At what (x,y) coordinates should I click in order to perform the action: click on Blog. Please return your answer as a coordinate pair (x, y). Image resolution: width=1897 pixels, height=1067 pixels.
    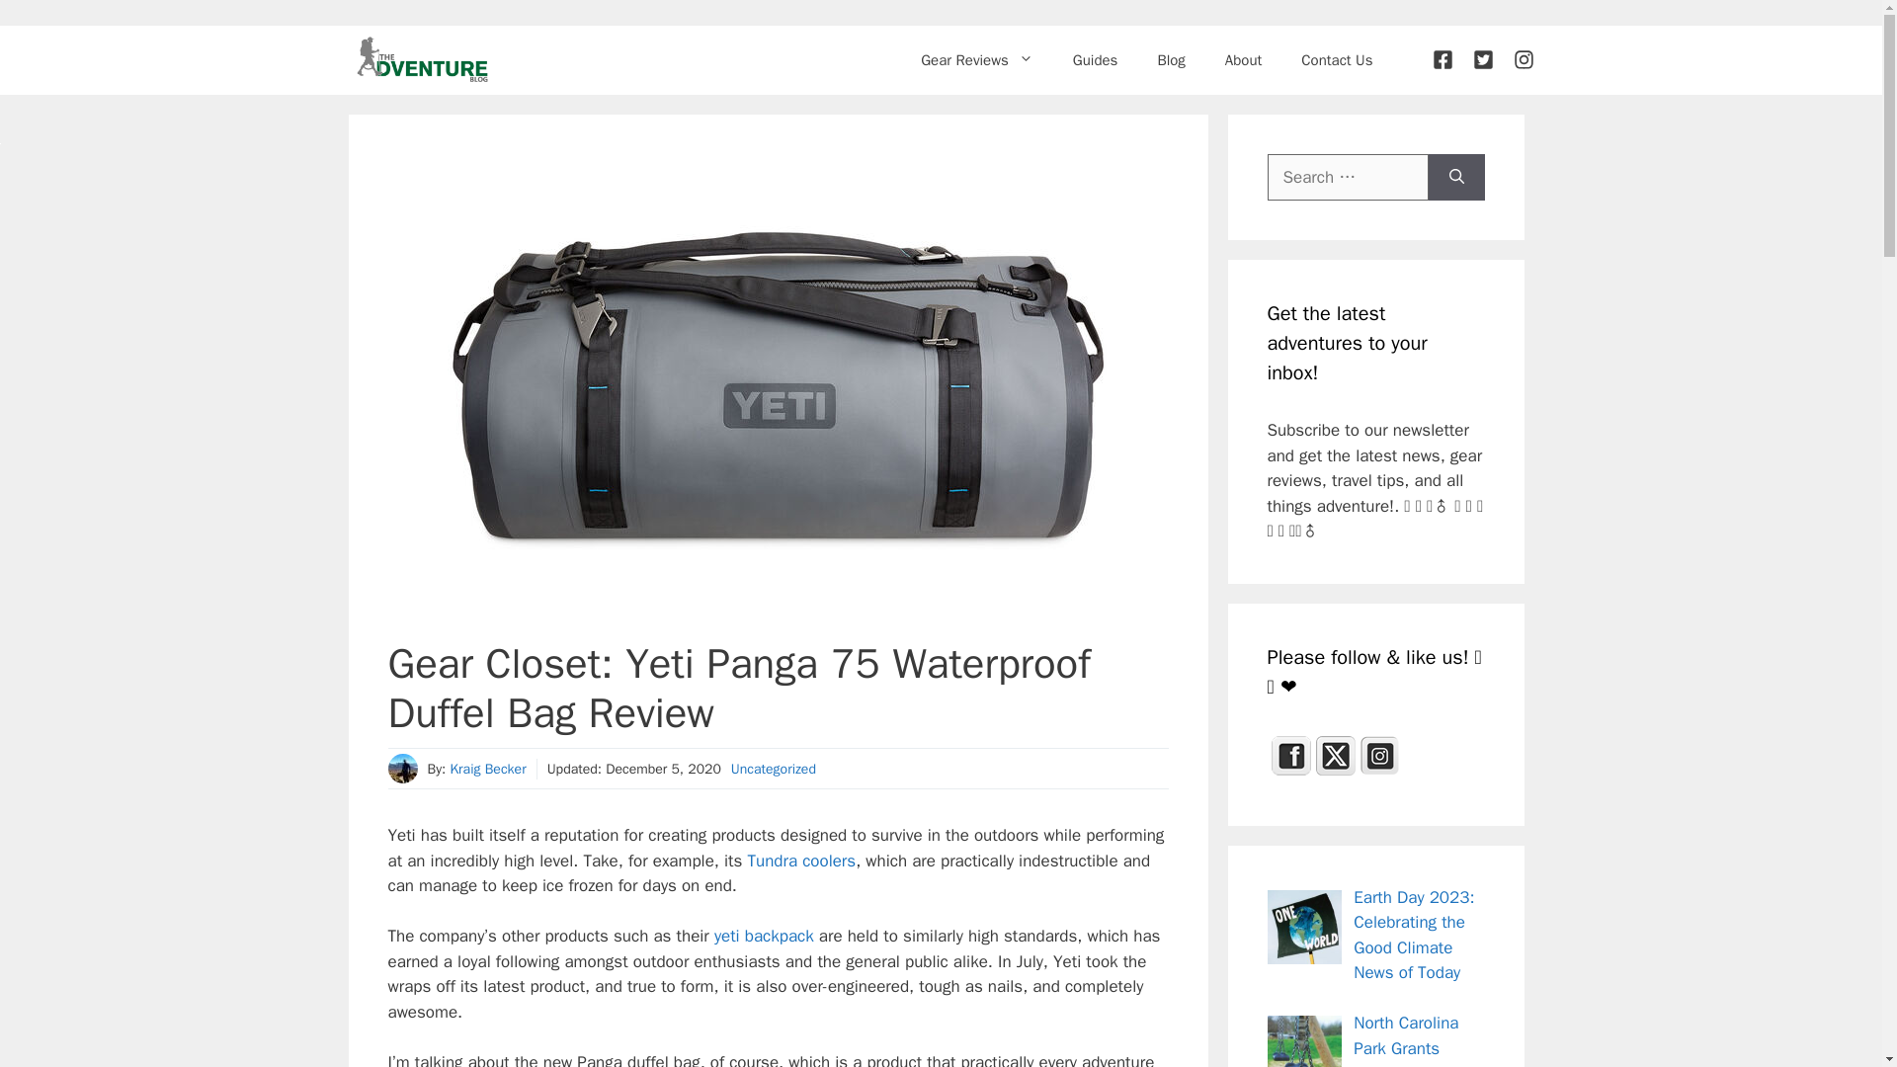
    Looking at the image, I should click on (1170, 59).